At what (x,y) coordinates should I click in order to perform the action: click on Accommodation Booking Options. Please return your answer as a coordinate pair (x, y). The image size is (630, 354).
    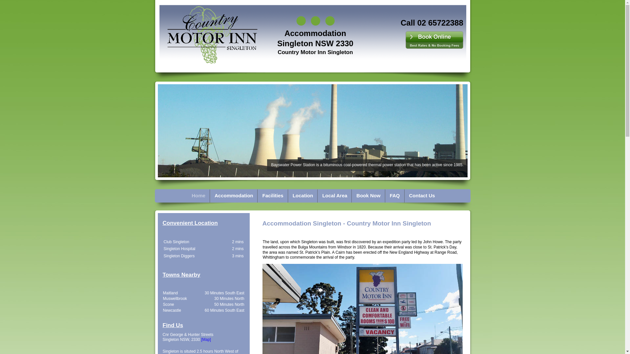
    Looking at the image, I should click on (318, 196).